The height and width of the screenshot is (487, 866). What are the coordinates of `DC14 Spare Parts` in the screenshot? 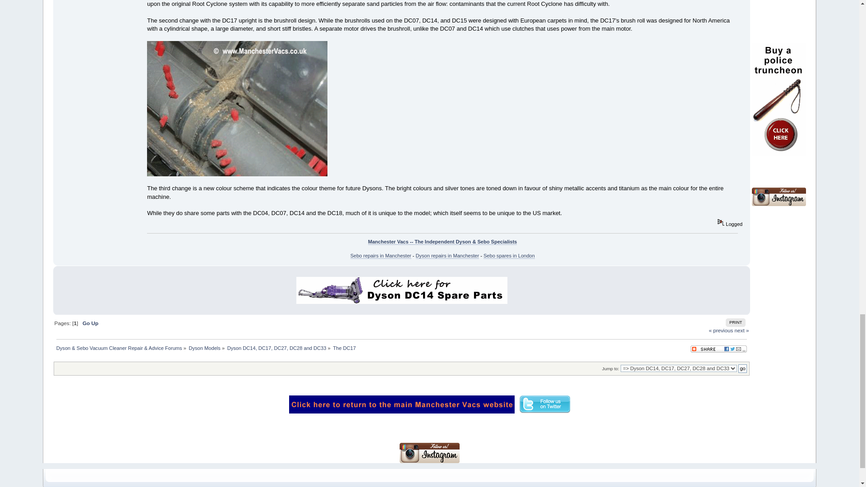 It's located at (401, 290).